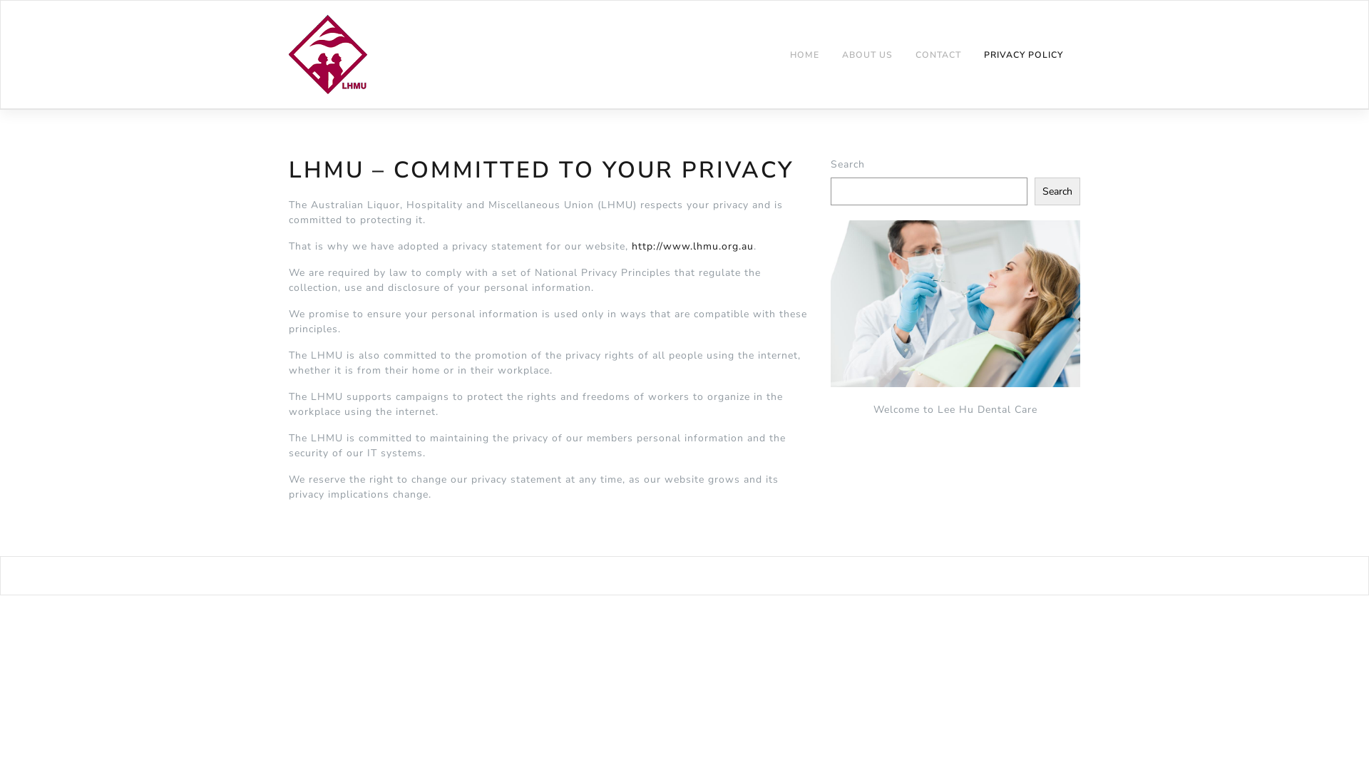 Image resolution: width=1369 pixels, height=770 pixels. Describe the element at coordinates (1024, 56) in the screenshot. I see `PRIVACY POLICY` at that location.